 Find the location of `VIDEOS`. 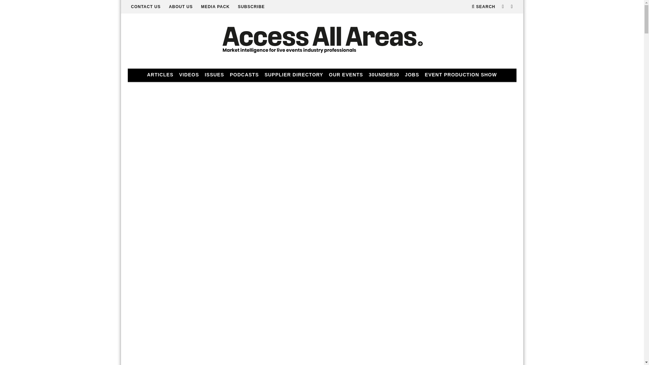

VIDEOS is located at coordinates (189, 75).